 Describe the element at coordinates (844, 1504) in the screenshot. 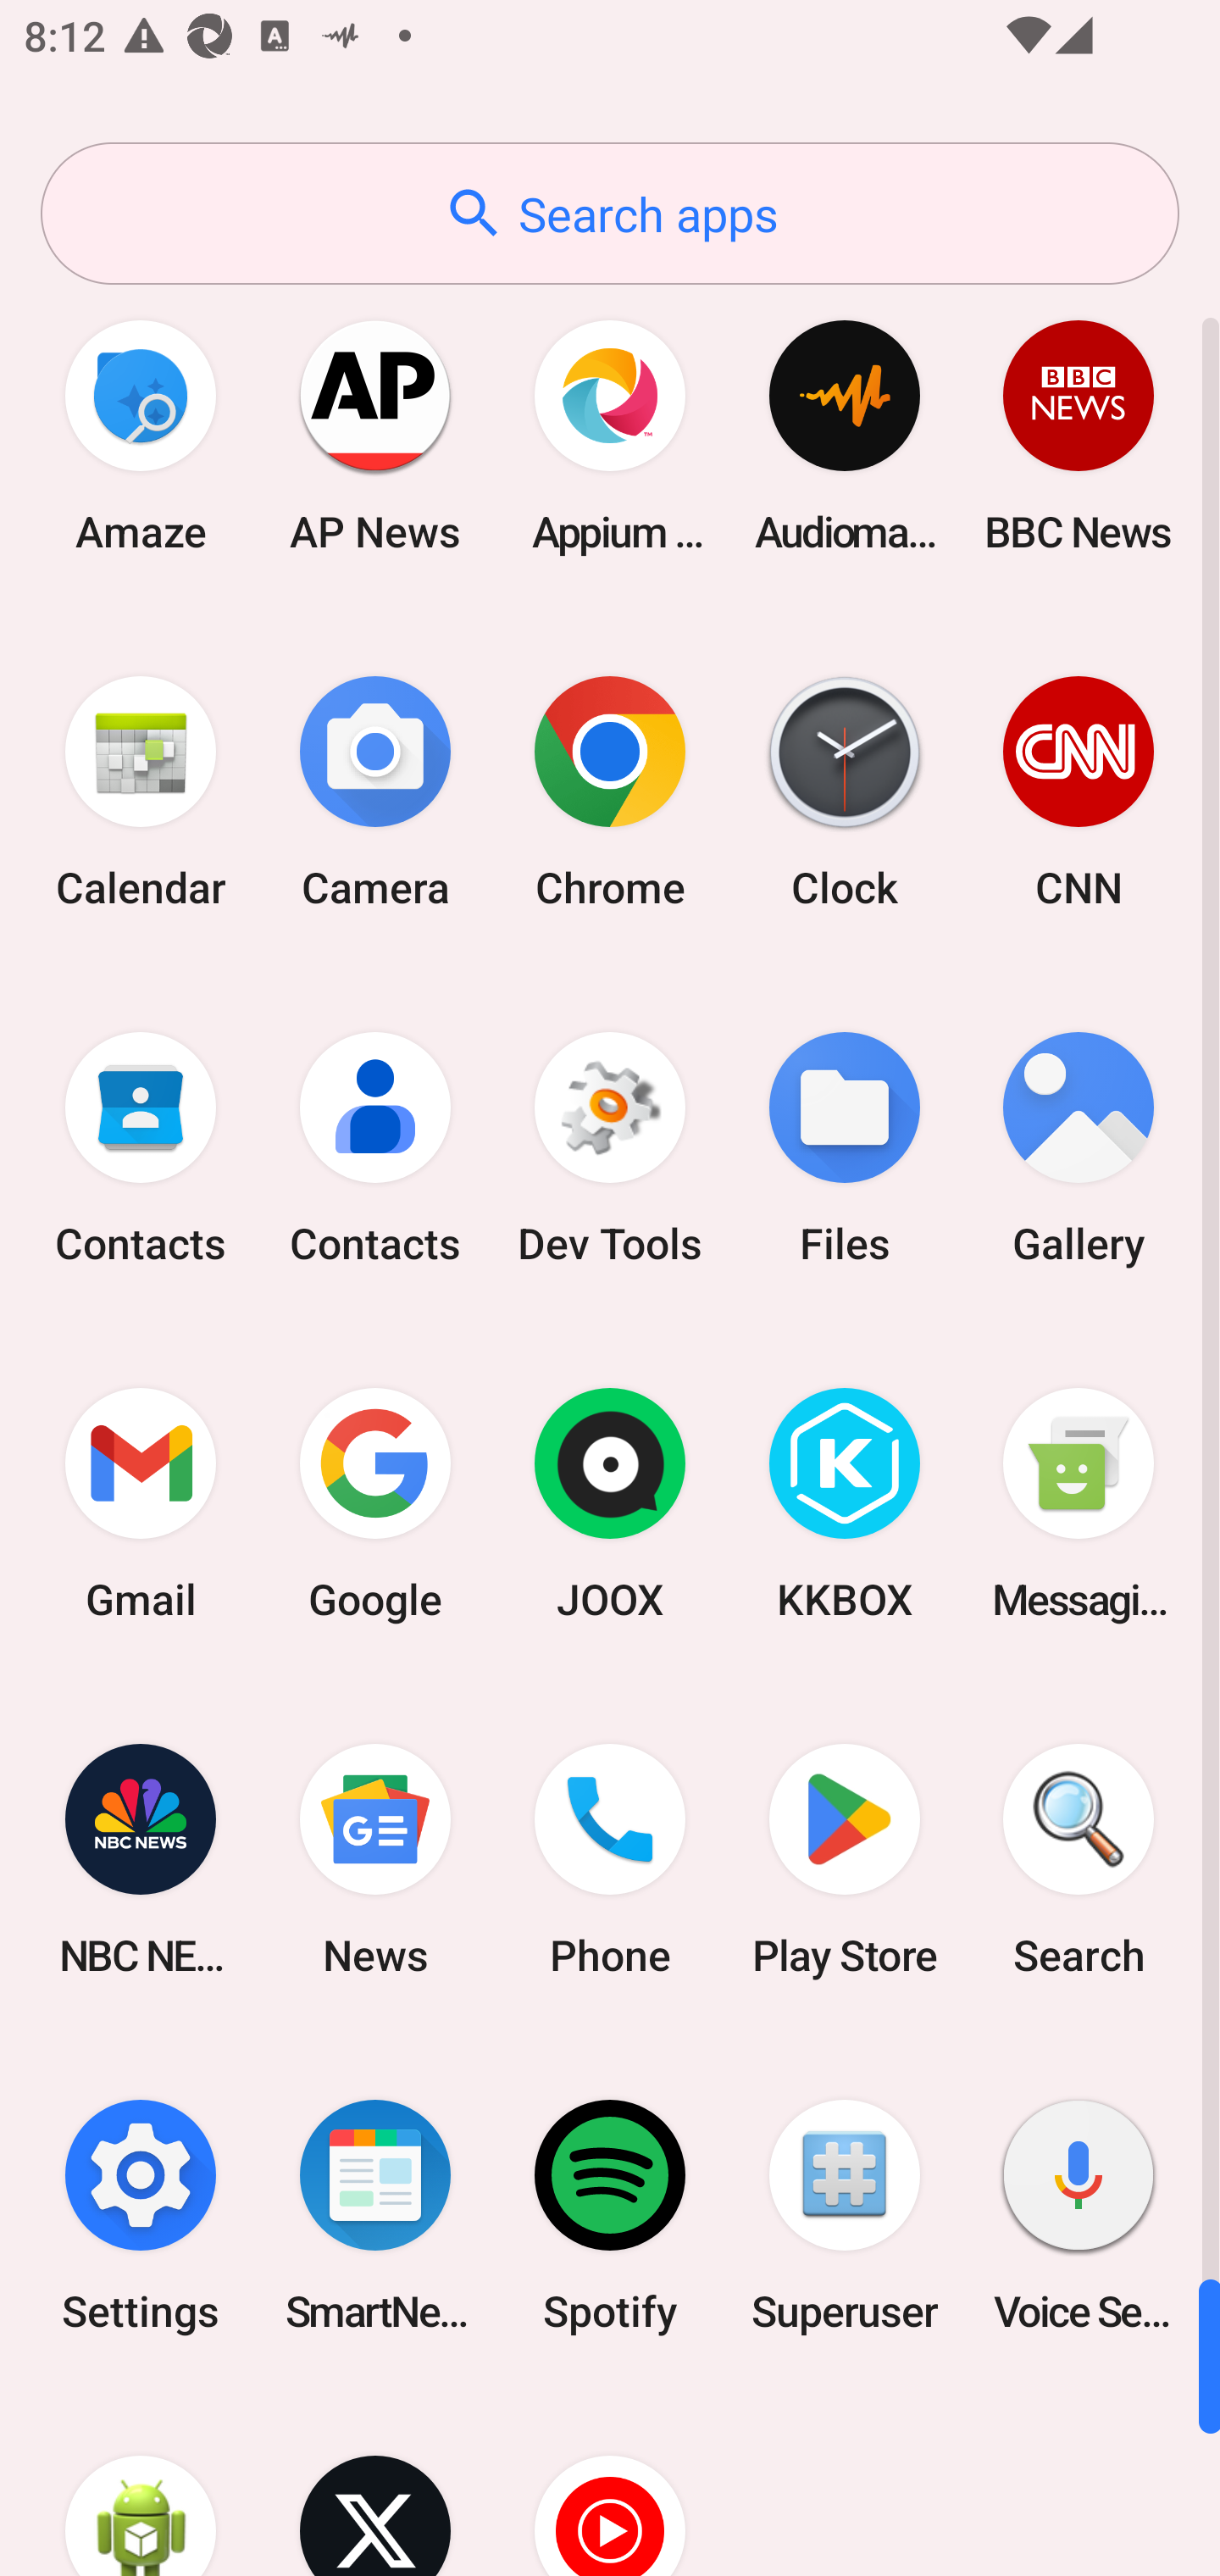

I see `KKBOX` at that location.